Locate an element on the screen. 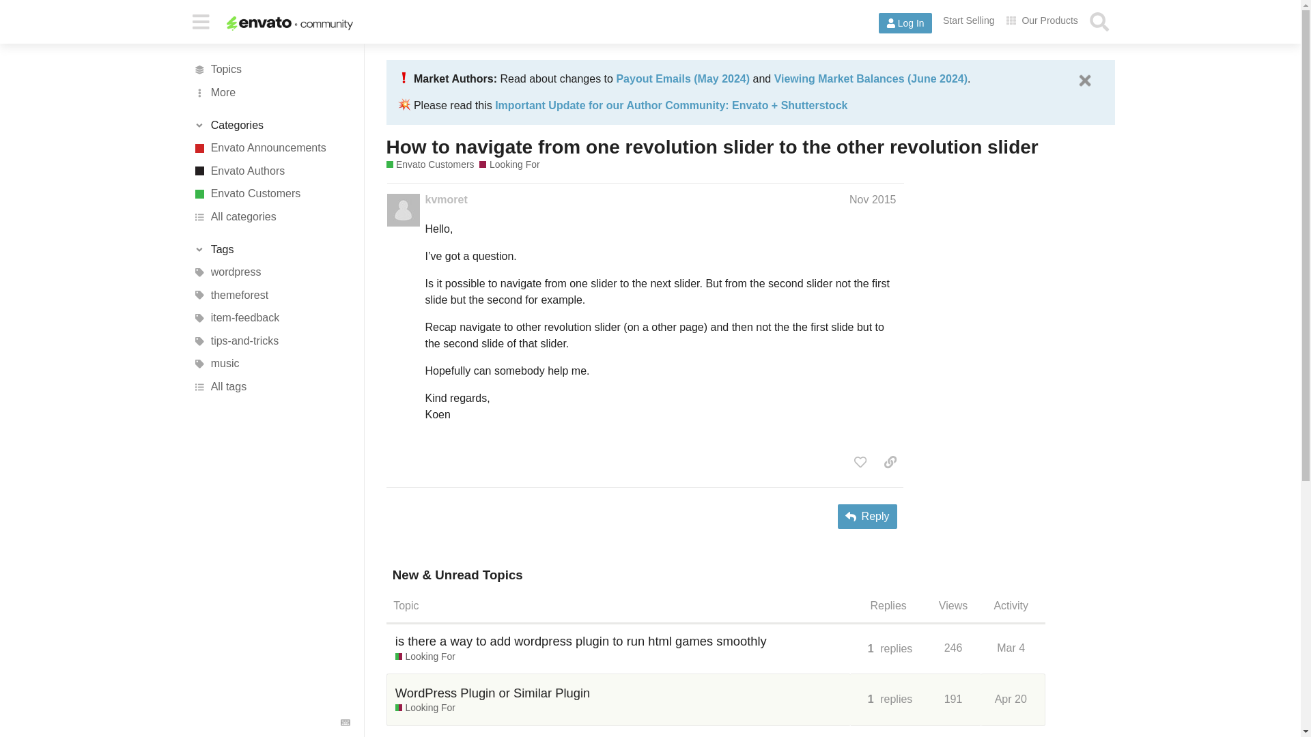 The image size is (1311, 737). Keyboard Shortcuts is located at coordinates (346, 722).